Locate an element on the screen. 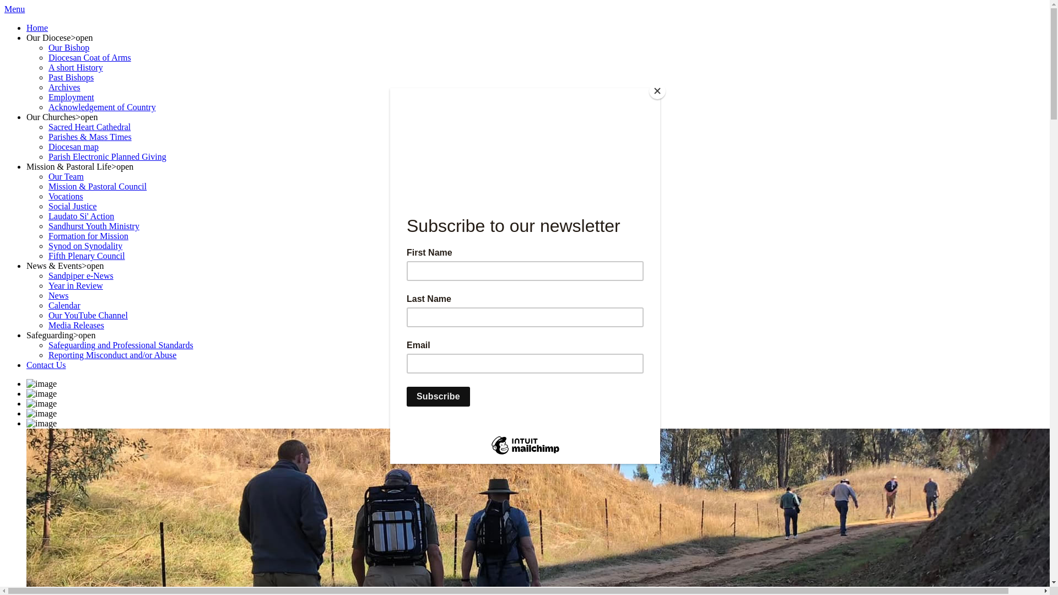 This screenshot has height=595, width=1058. Home is located at coordinates (37, 28).